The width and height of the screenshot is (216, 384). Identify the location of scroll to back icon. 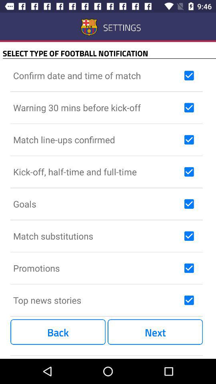
(58, 332).